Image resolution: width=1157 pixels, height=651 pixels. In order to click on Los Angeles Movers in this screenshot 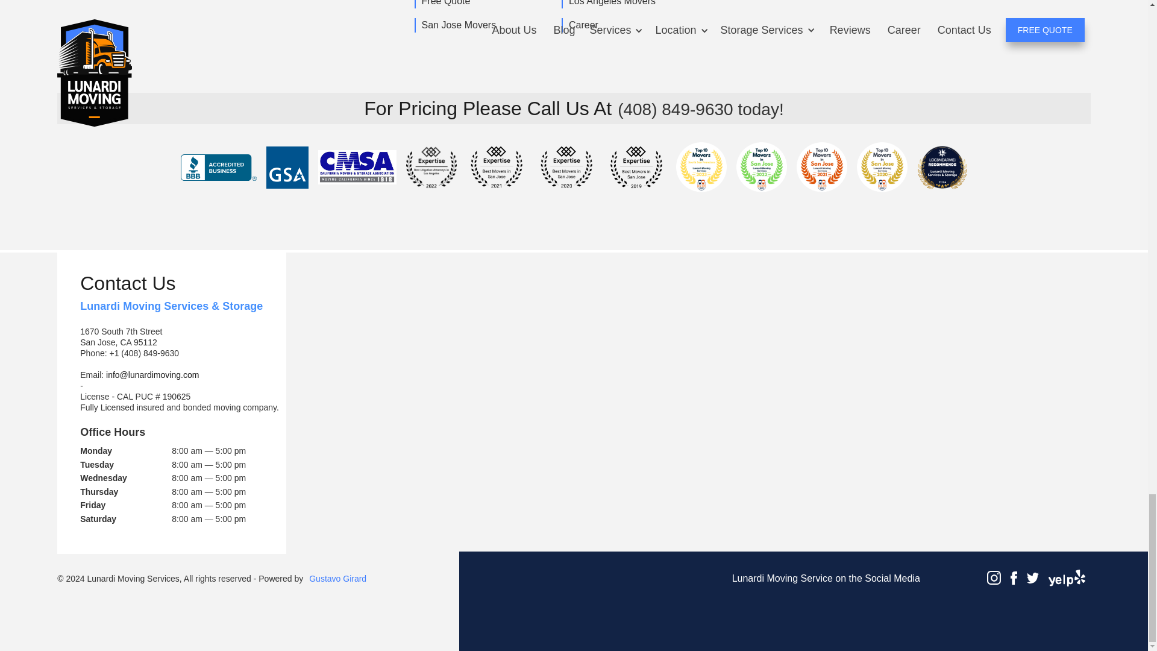, I will do `click(611, 4)`.